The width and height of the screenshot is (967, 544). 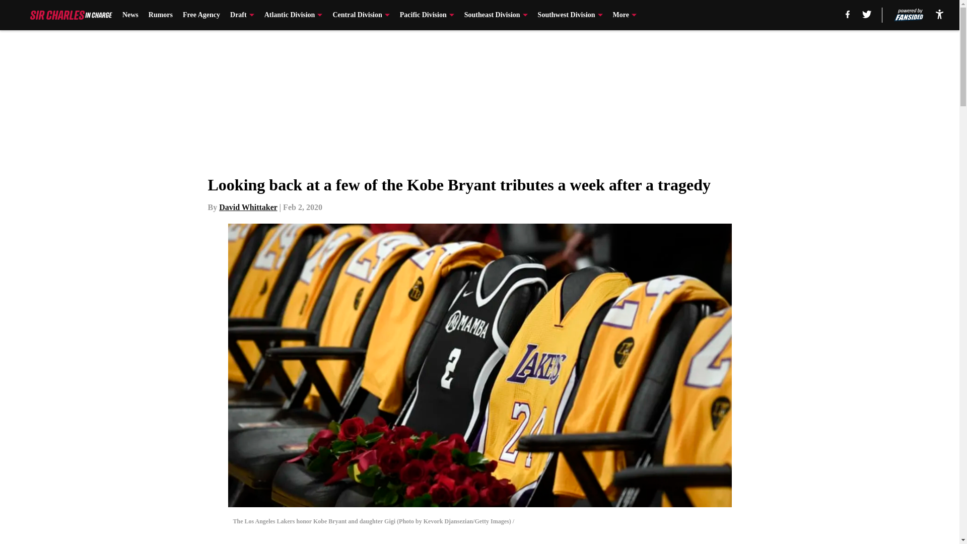 I want to click on Free Agency, so click(x=201, y=15).